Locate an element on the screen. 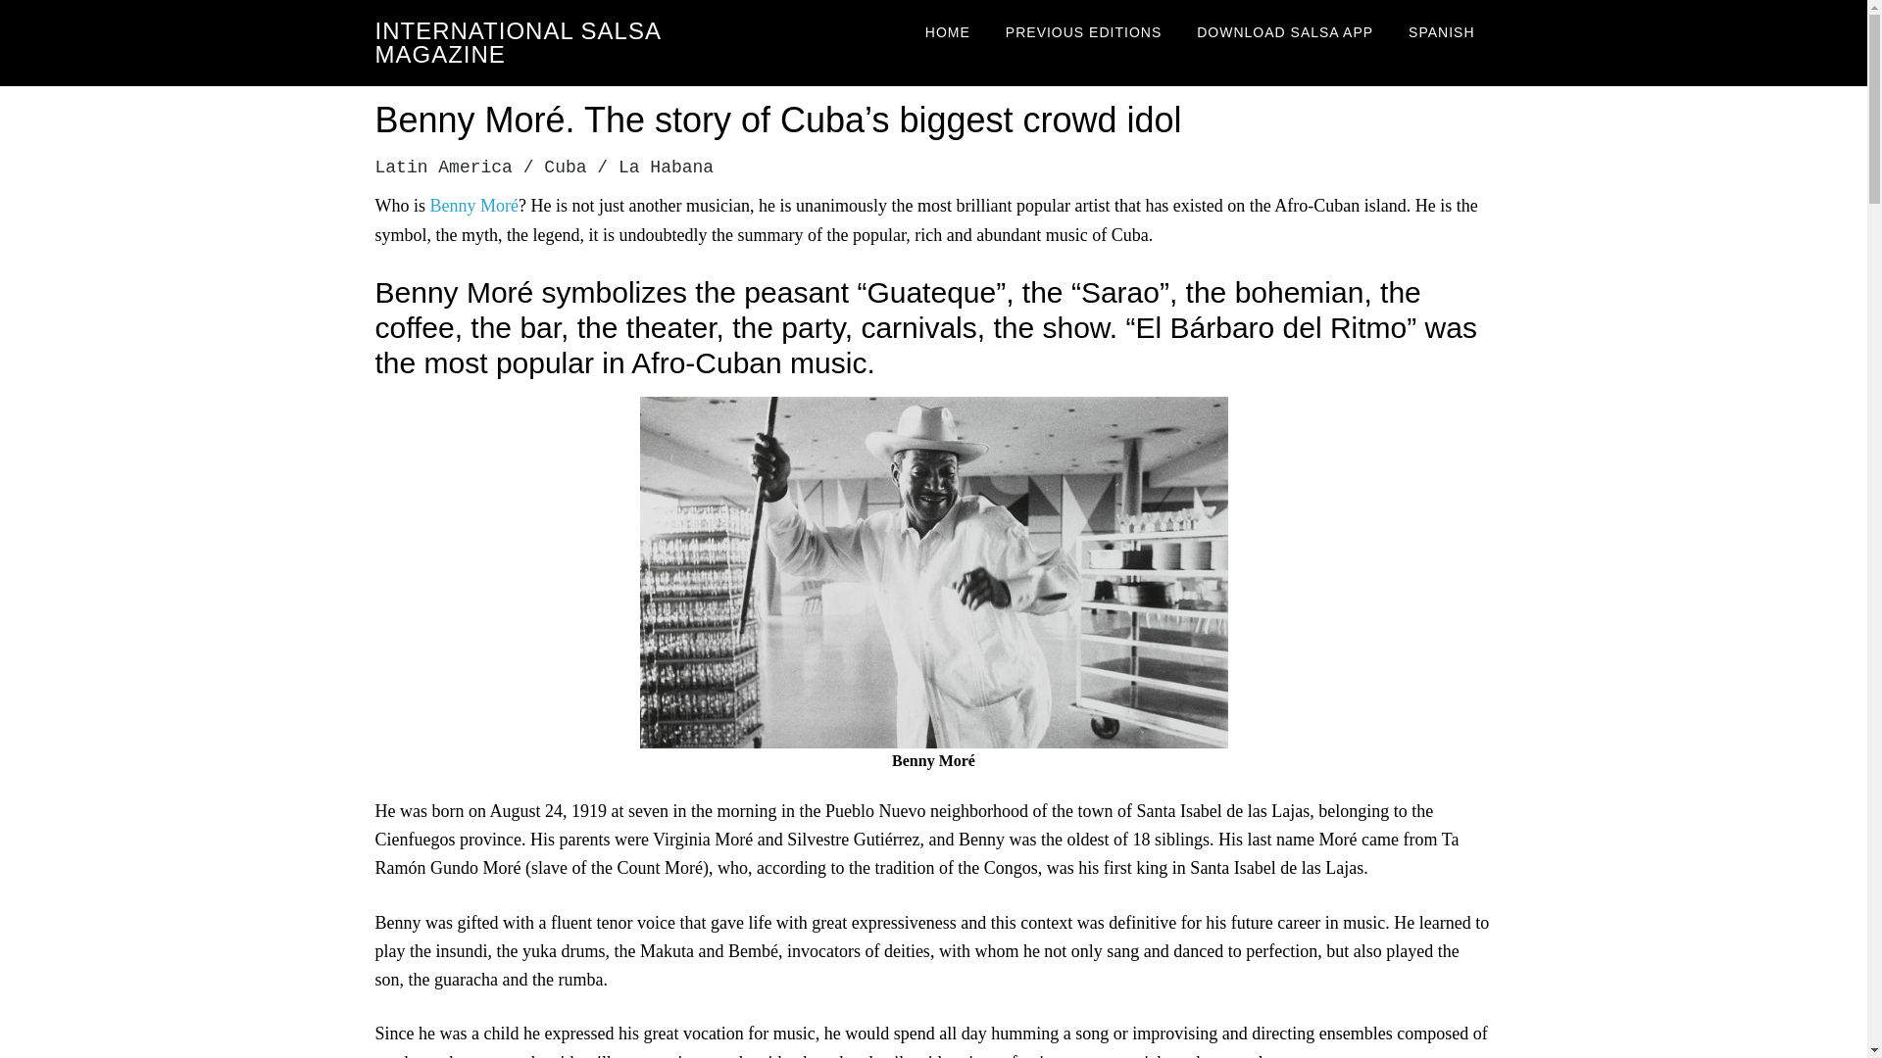 The image size is (1882, 1058). PREVIOUS EDITIONS is located at coordinates (1084, 31).